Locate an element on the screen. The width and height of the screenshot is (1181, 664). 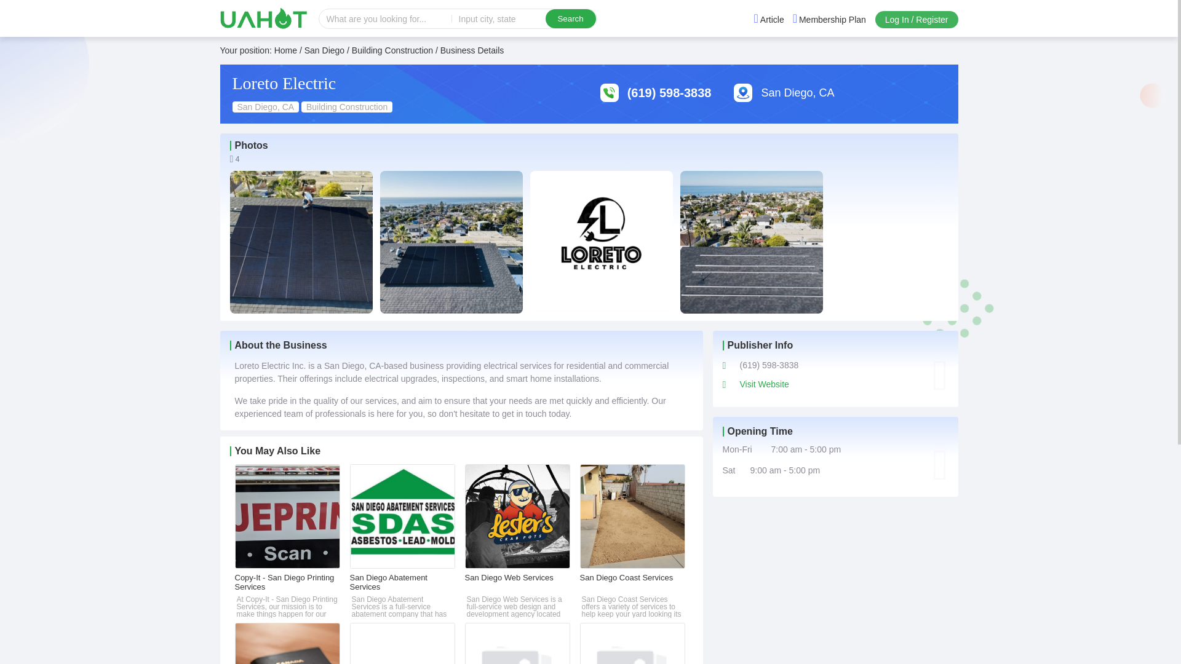
Article is located at coordinates (769, 19).